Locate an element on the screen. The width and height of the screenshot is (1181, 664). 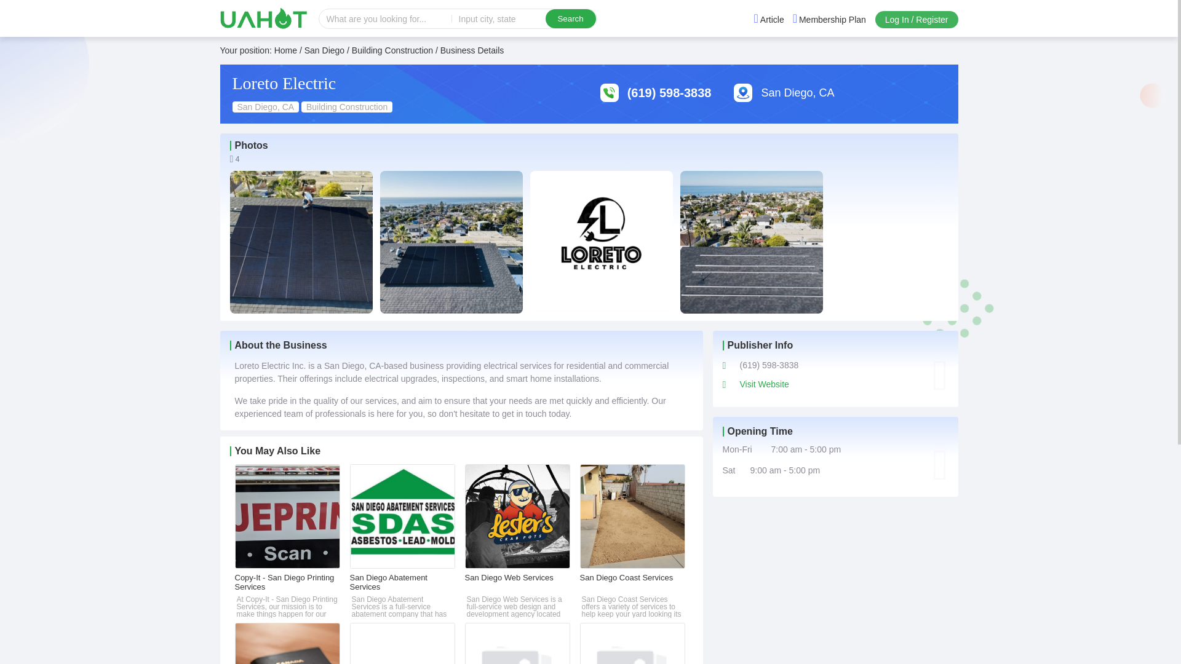
Article is located at coordinates (769, 19).